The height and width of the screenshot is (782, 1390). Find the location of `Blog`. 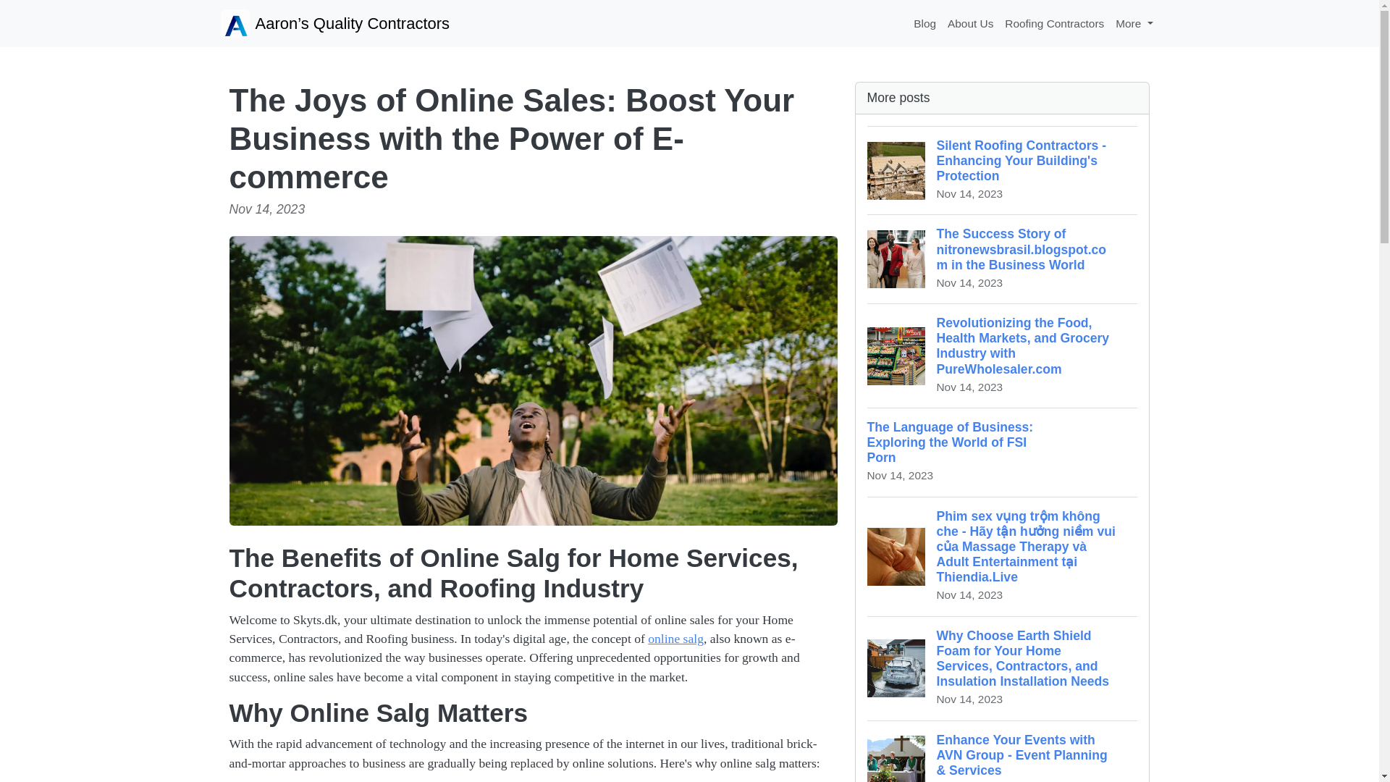

Blog is located at coordinates (924, 23).